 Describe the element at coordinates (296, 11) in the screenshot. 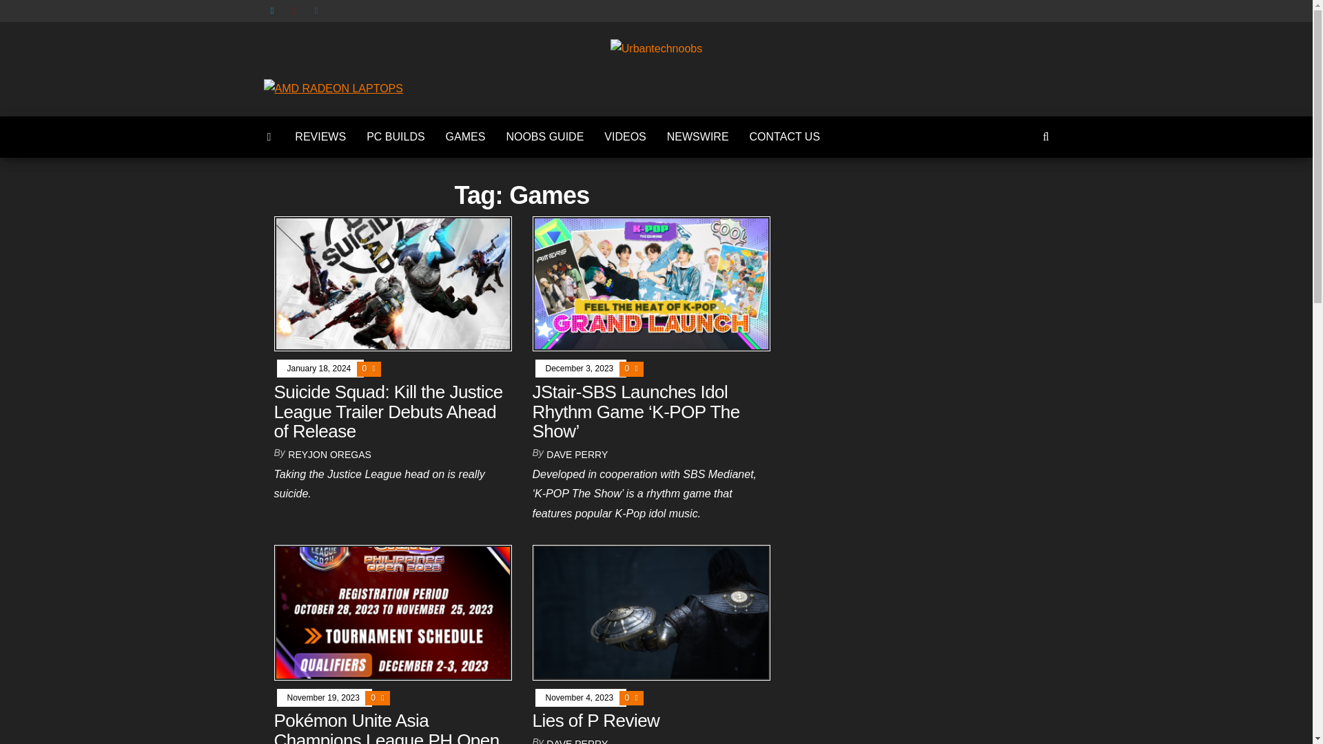

I see `YOUTUBE` at that location.